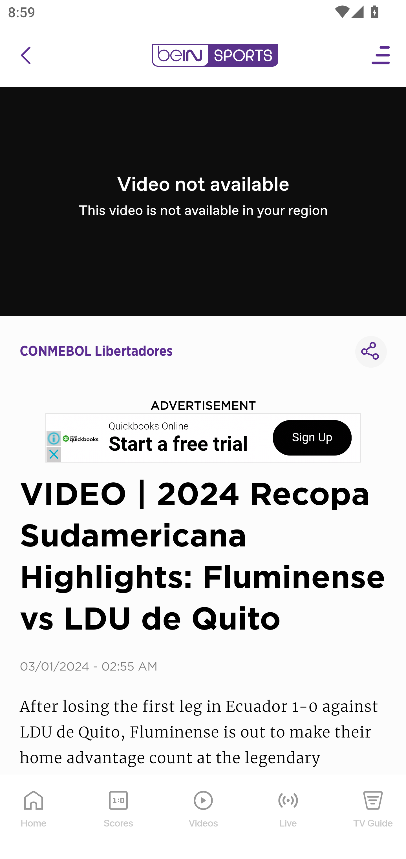 The image size is (406, 859). Describe the element at coordinates (215, 55) in the screenshot. I see `en-us?platform=mobile_android bein logo` at that location.